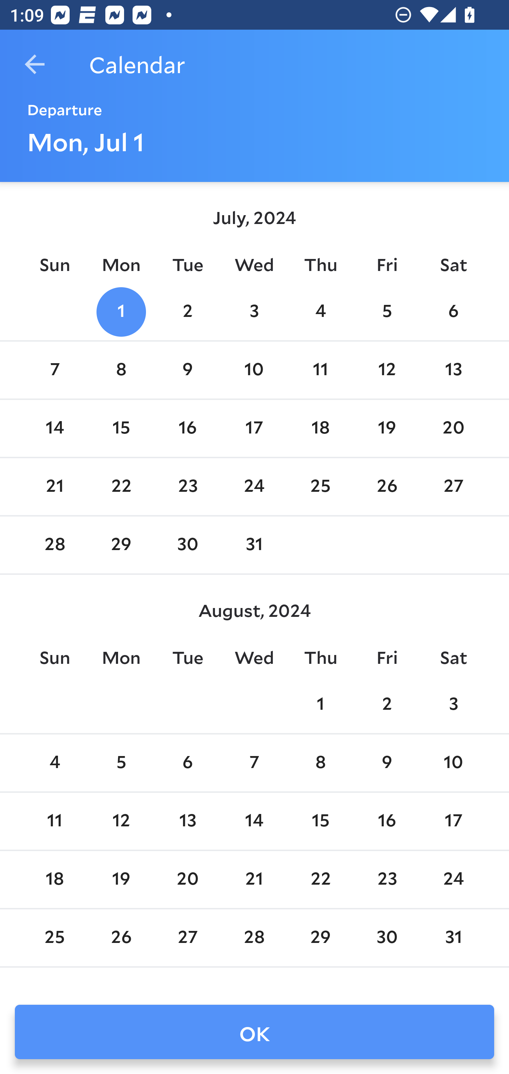 The image size is (509, 1074). What do you see at coordinates (187, 879) in the screenshot?
I see `20` at bounding box center [187, 879].